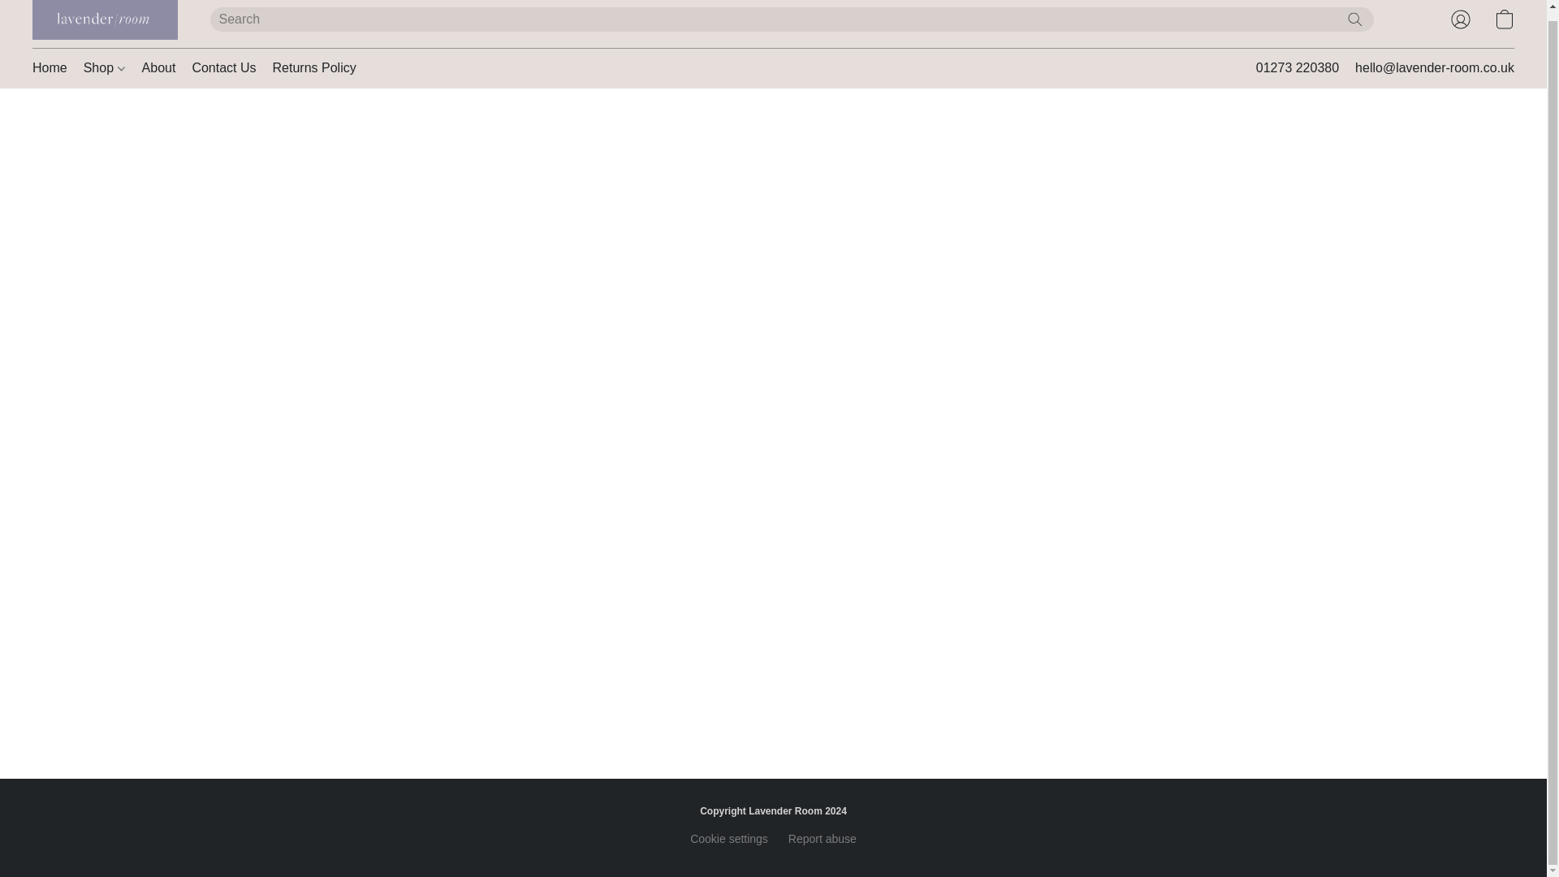  Describe the element at coordinates (1298, 68) in the screenshot. I see `01273 220380` at that location.